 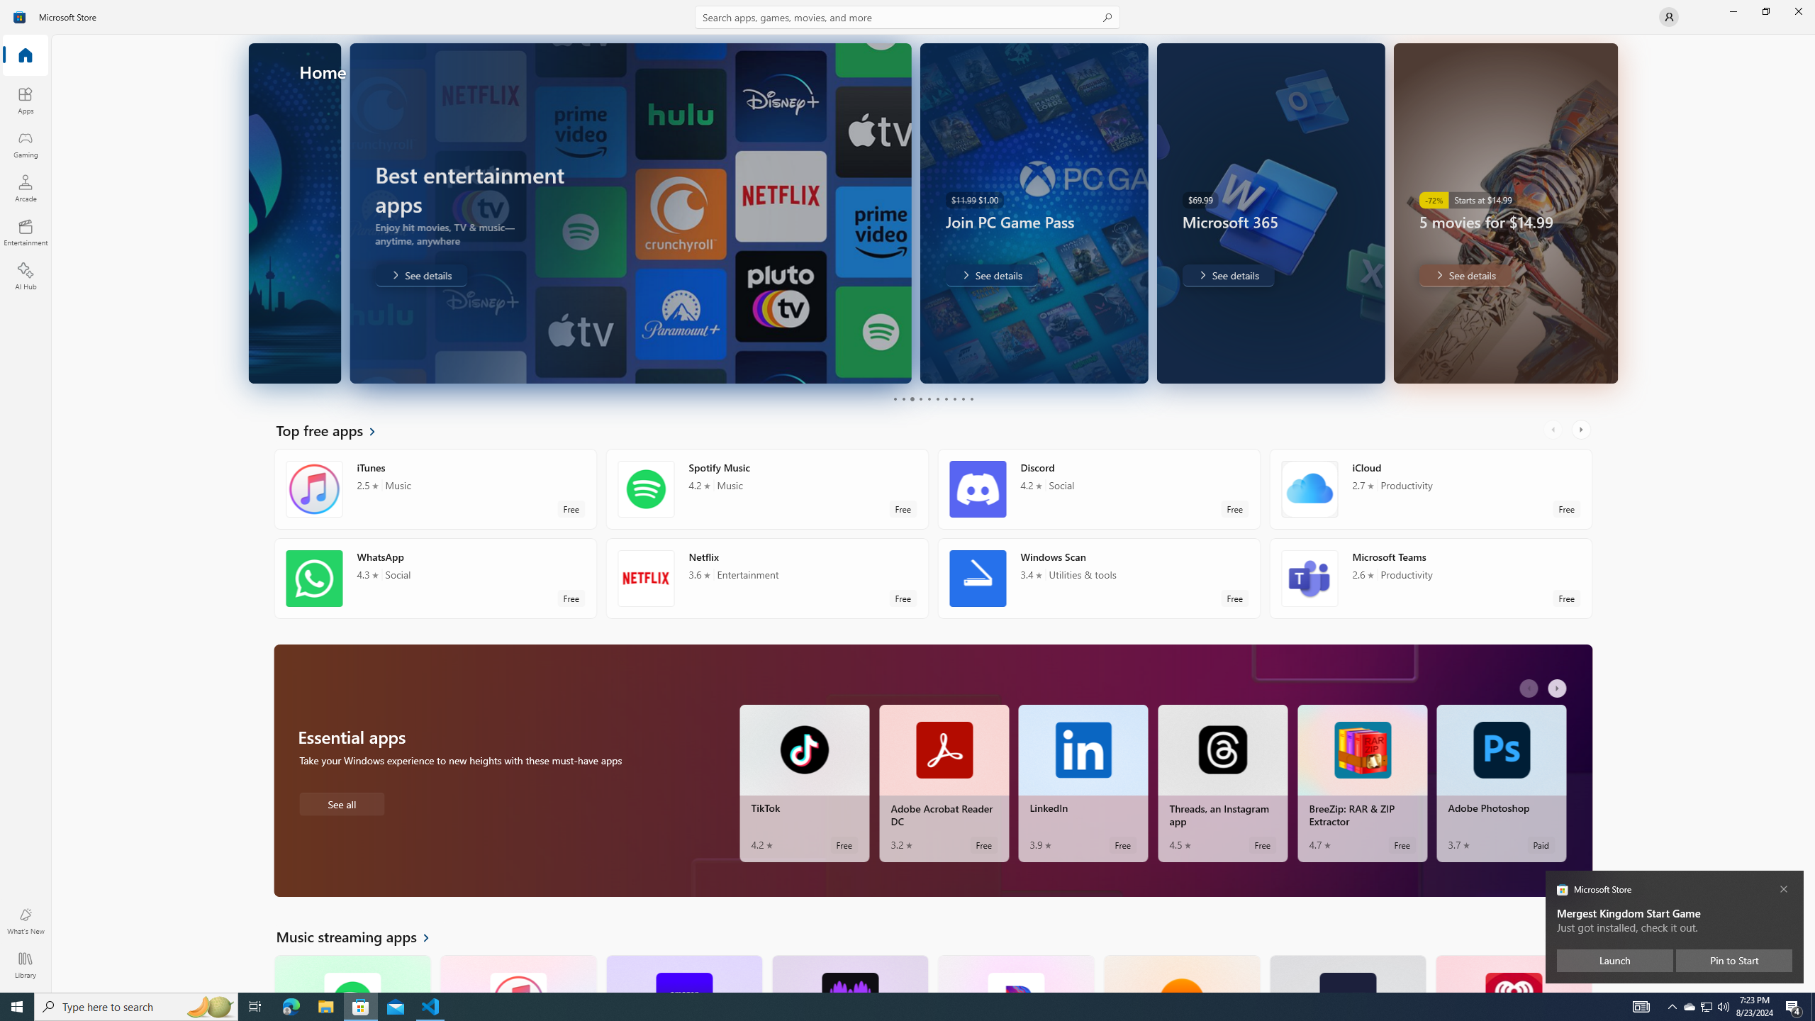 I want to click on Arcade, so click(x=26, y=188).